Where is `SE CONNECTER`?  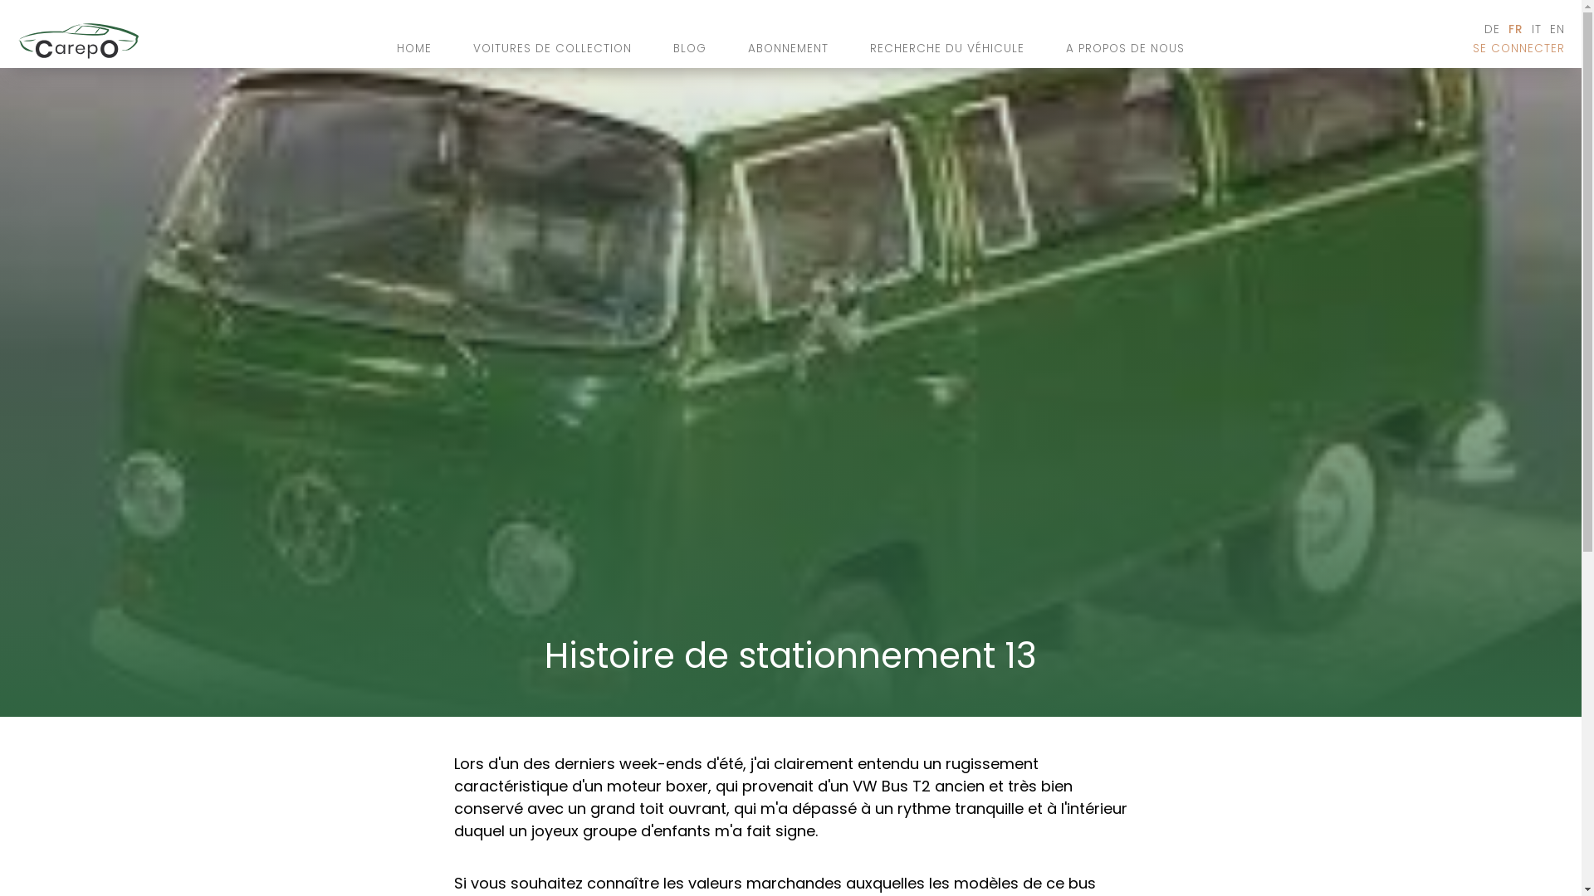 SE CONNECTER is located at coordinates (1528, 49).